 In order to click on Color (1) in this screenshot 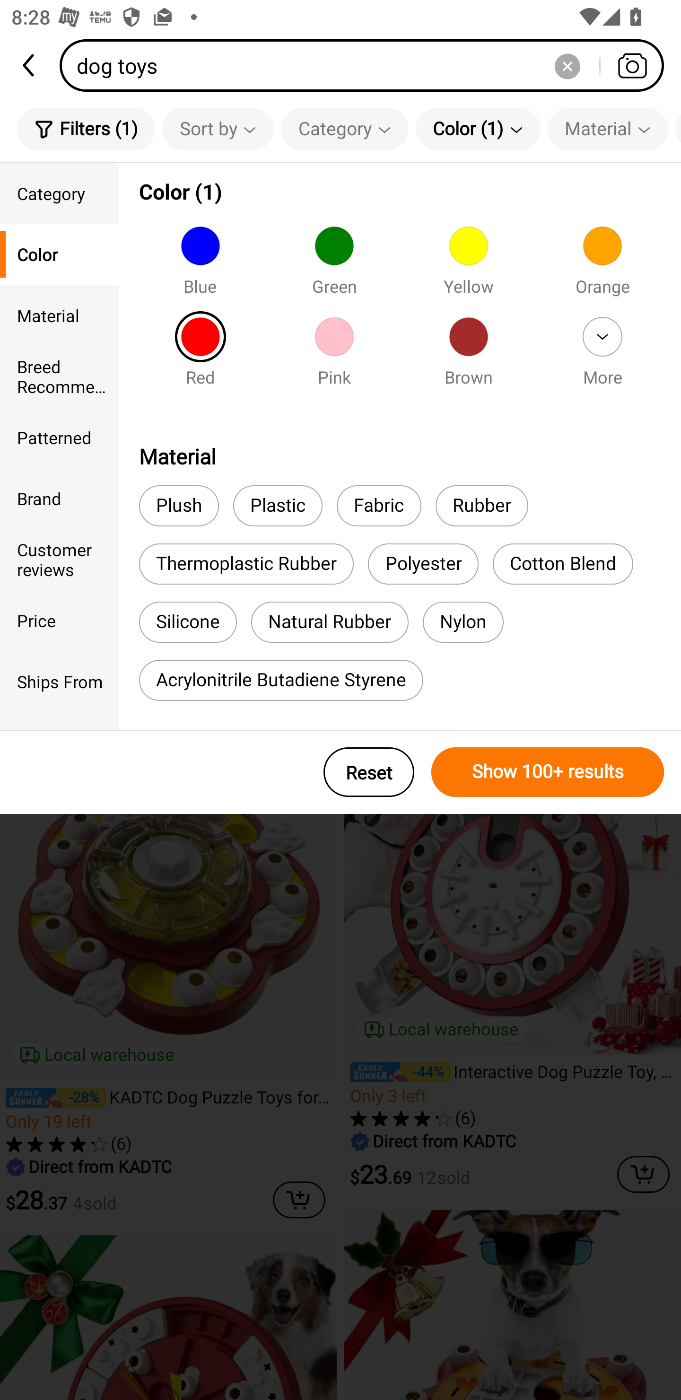, I will do `click(478, 129)`.